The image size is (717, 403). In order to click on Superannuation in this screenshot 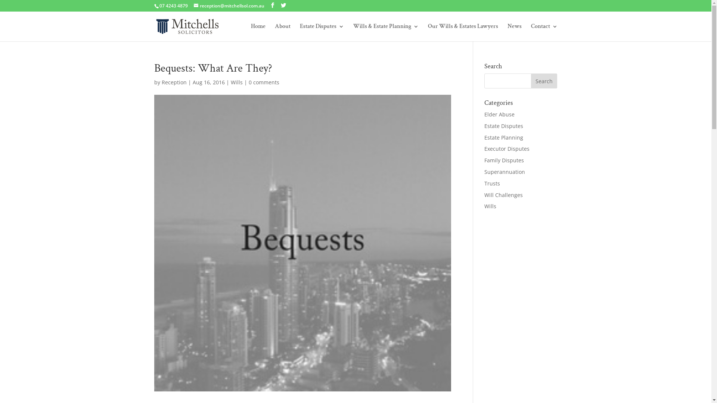, I will do `click(505, 172)`.